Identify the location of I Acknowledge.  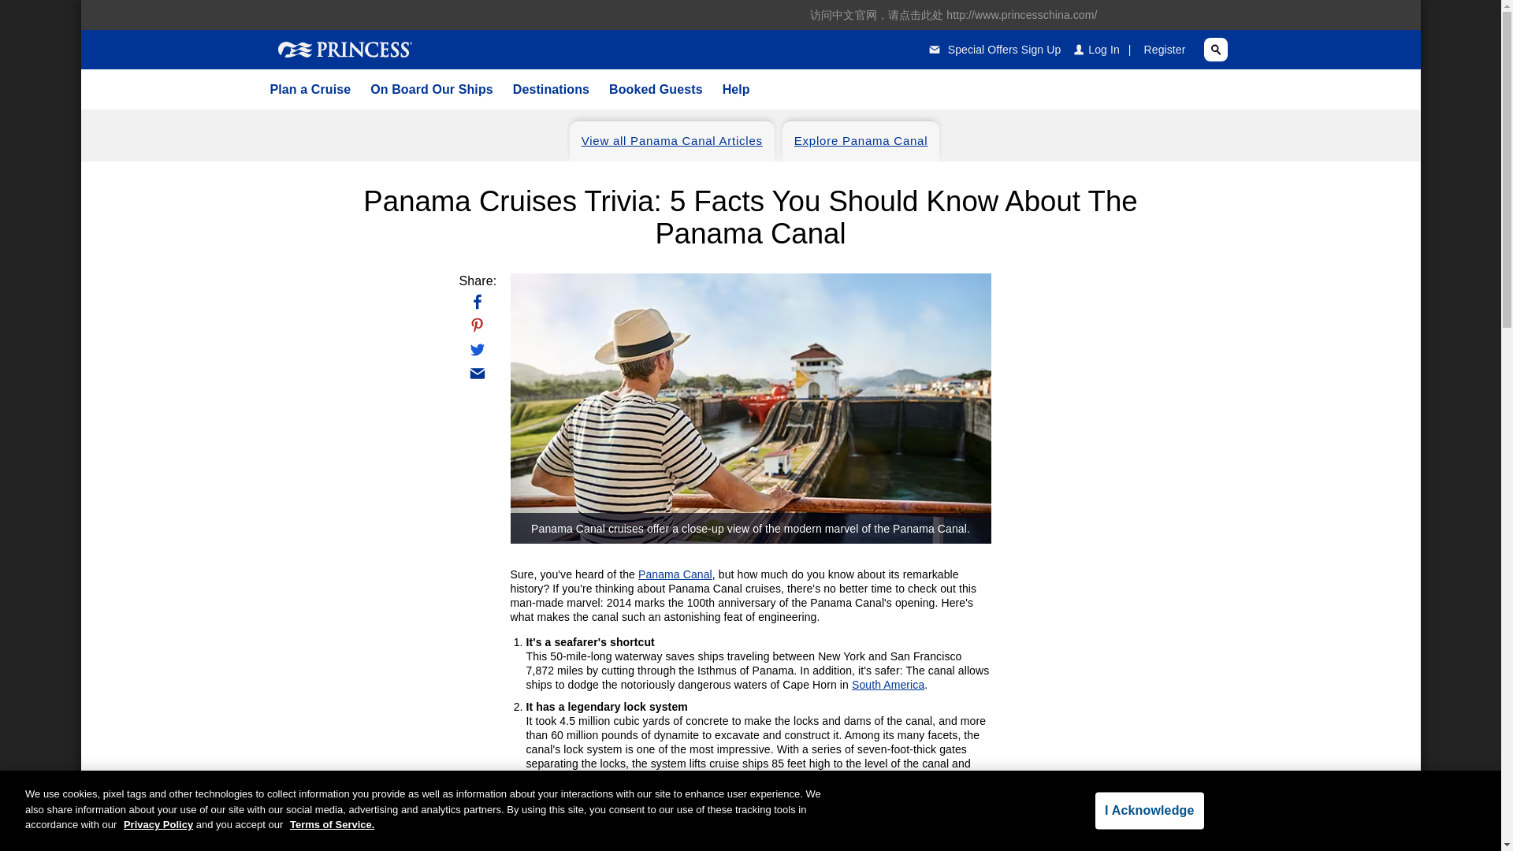
(1150, 811).